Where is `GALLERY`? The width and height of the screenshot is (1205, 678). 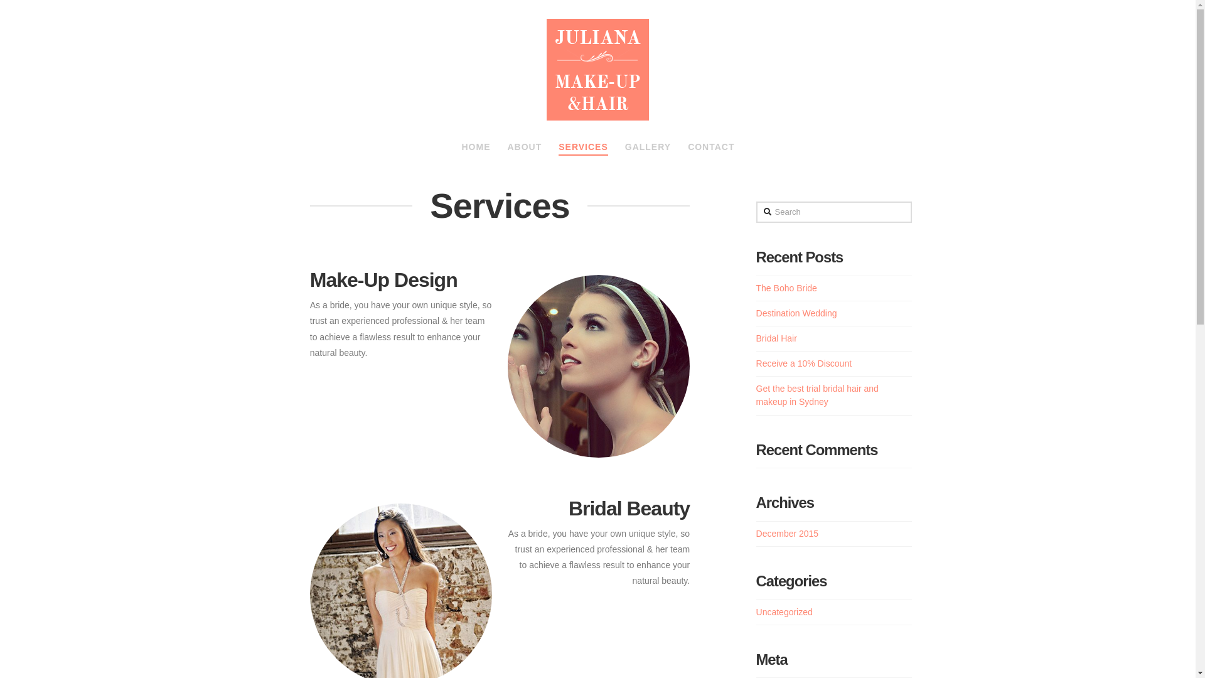 GALLERY is located at coordinates (648, 149).